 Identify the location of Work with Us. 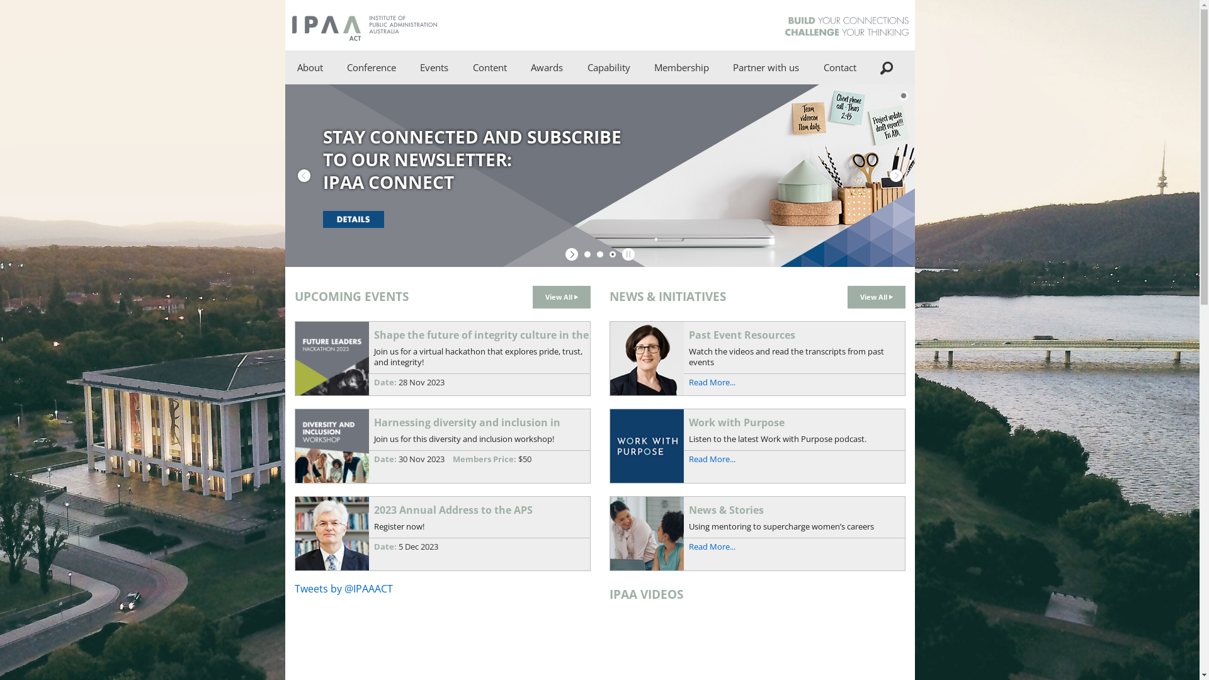
(373, 275).